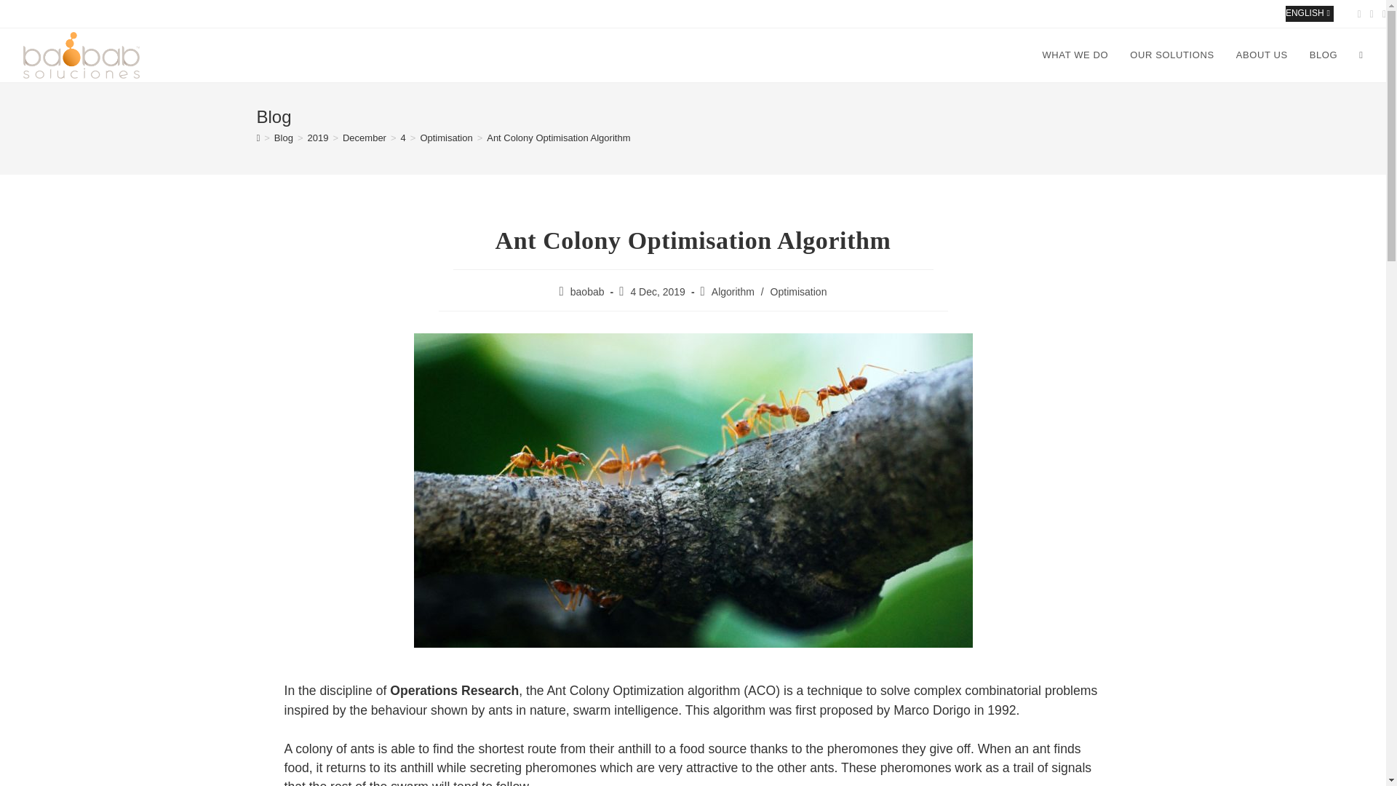  What do you see at coordinates (732, 292) in the screenshot?
I see `Algorithm` at bounding box center [732, 292].